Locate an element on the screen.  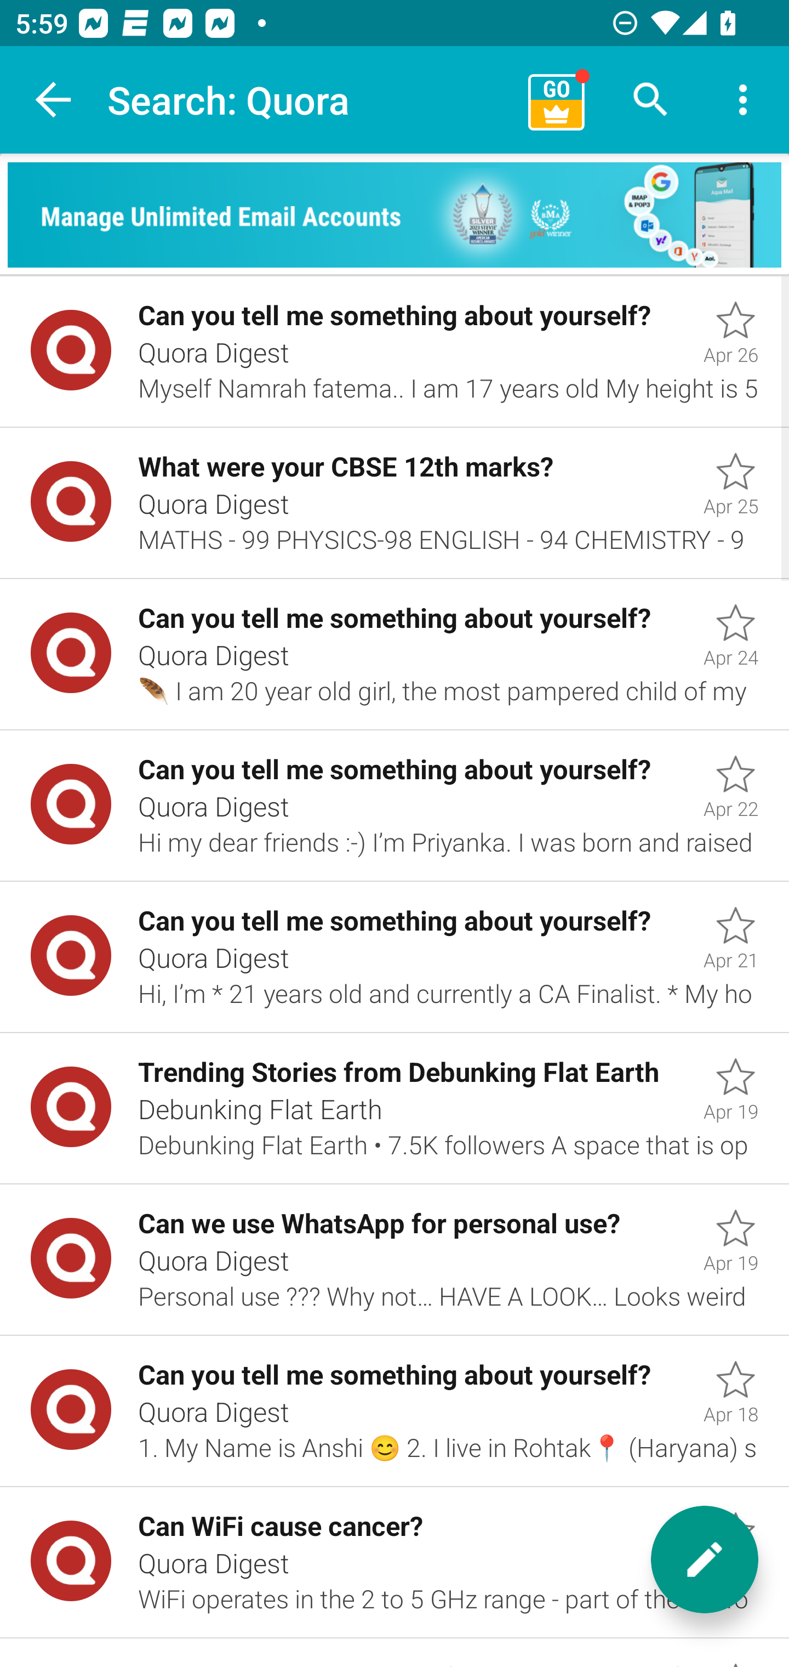
Navigate up is located at coordinates (54, 100).